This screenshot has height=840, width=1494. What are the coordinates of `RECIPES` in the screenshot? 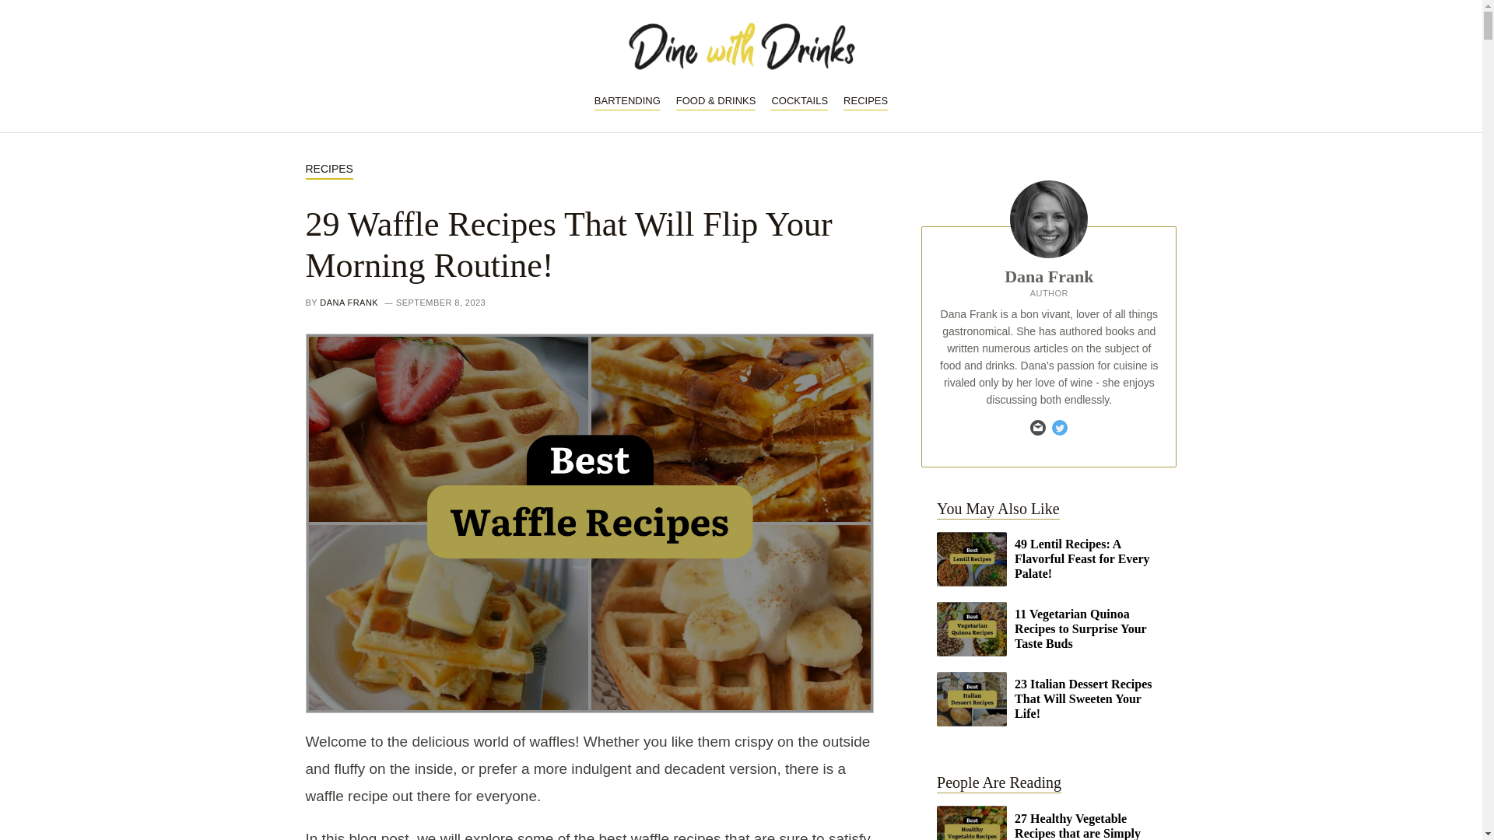 It's located at (328, 170).